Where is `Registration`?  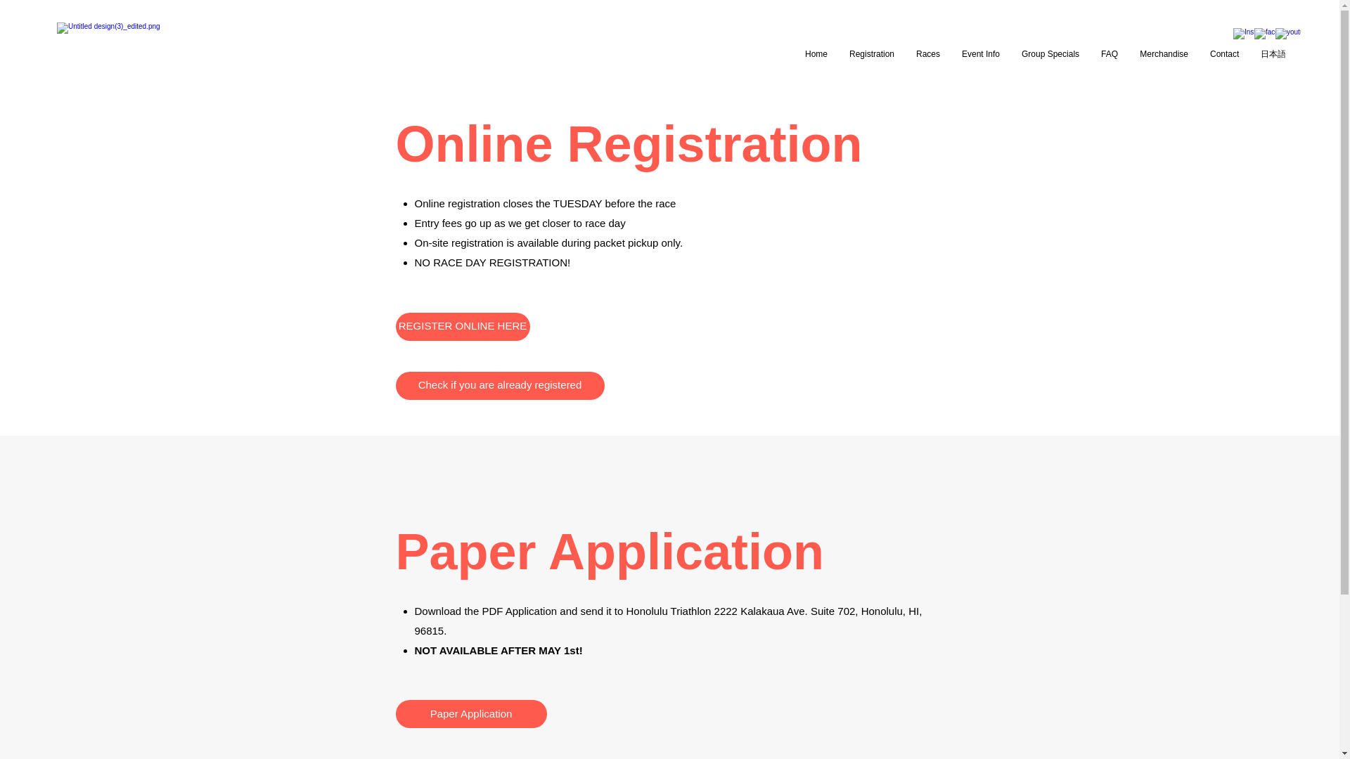
Registration is located at coordinates (871, 53).